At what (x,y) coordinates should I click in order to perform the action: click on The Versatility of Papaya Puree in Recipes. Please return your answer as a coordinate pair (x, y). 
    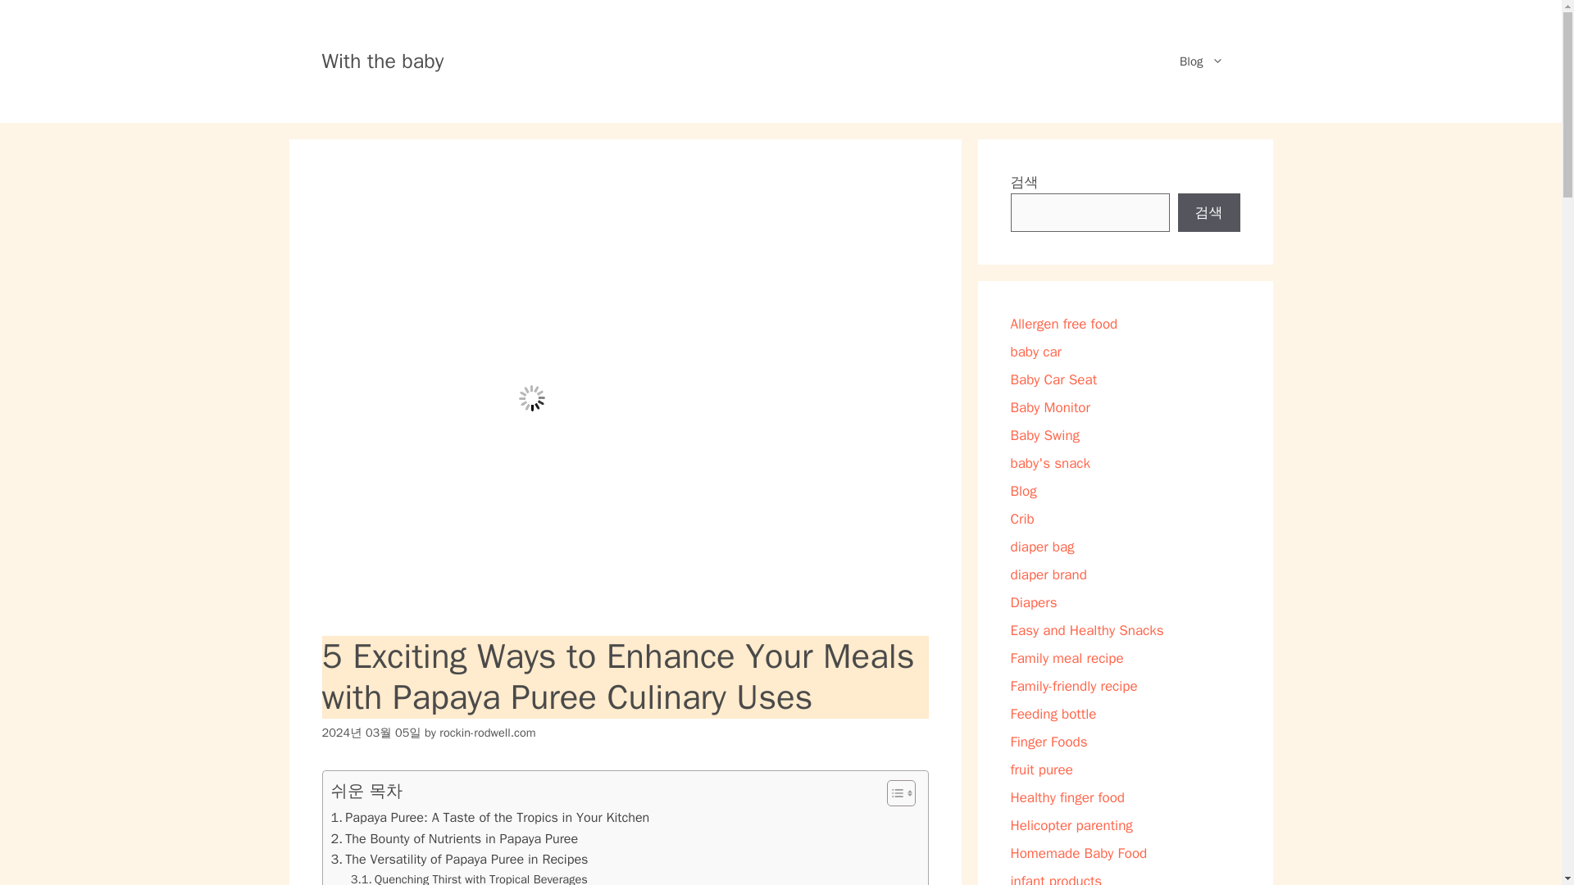
    Looking at the image, I should click on (459, 859).